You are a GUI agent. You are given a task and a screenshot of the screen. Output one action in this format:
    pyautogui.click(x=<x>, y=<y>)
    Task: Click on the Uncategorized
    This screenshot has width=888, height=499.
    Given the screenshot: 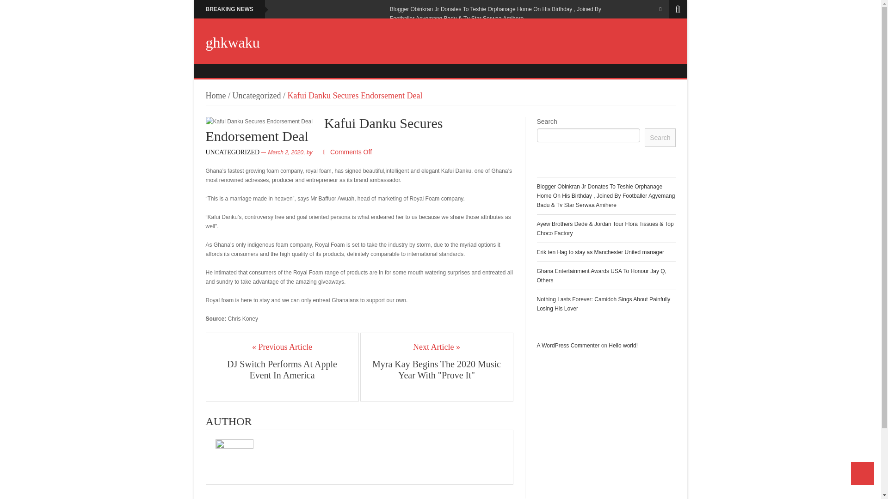 What is the action you would take?
    pyautogui.click(x=257, y=95)
    